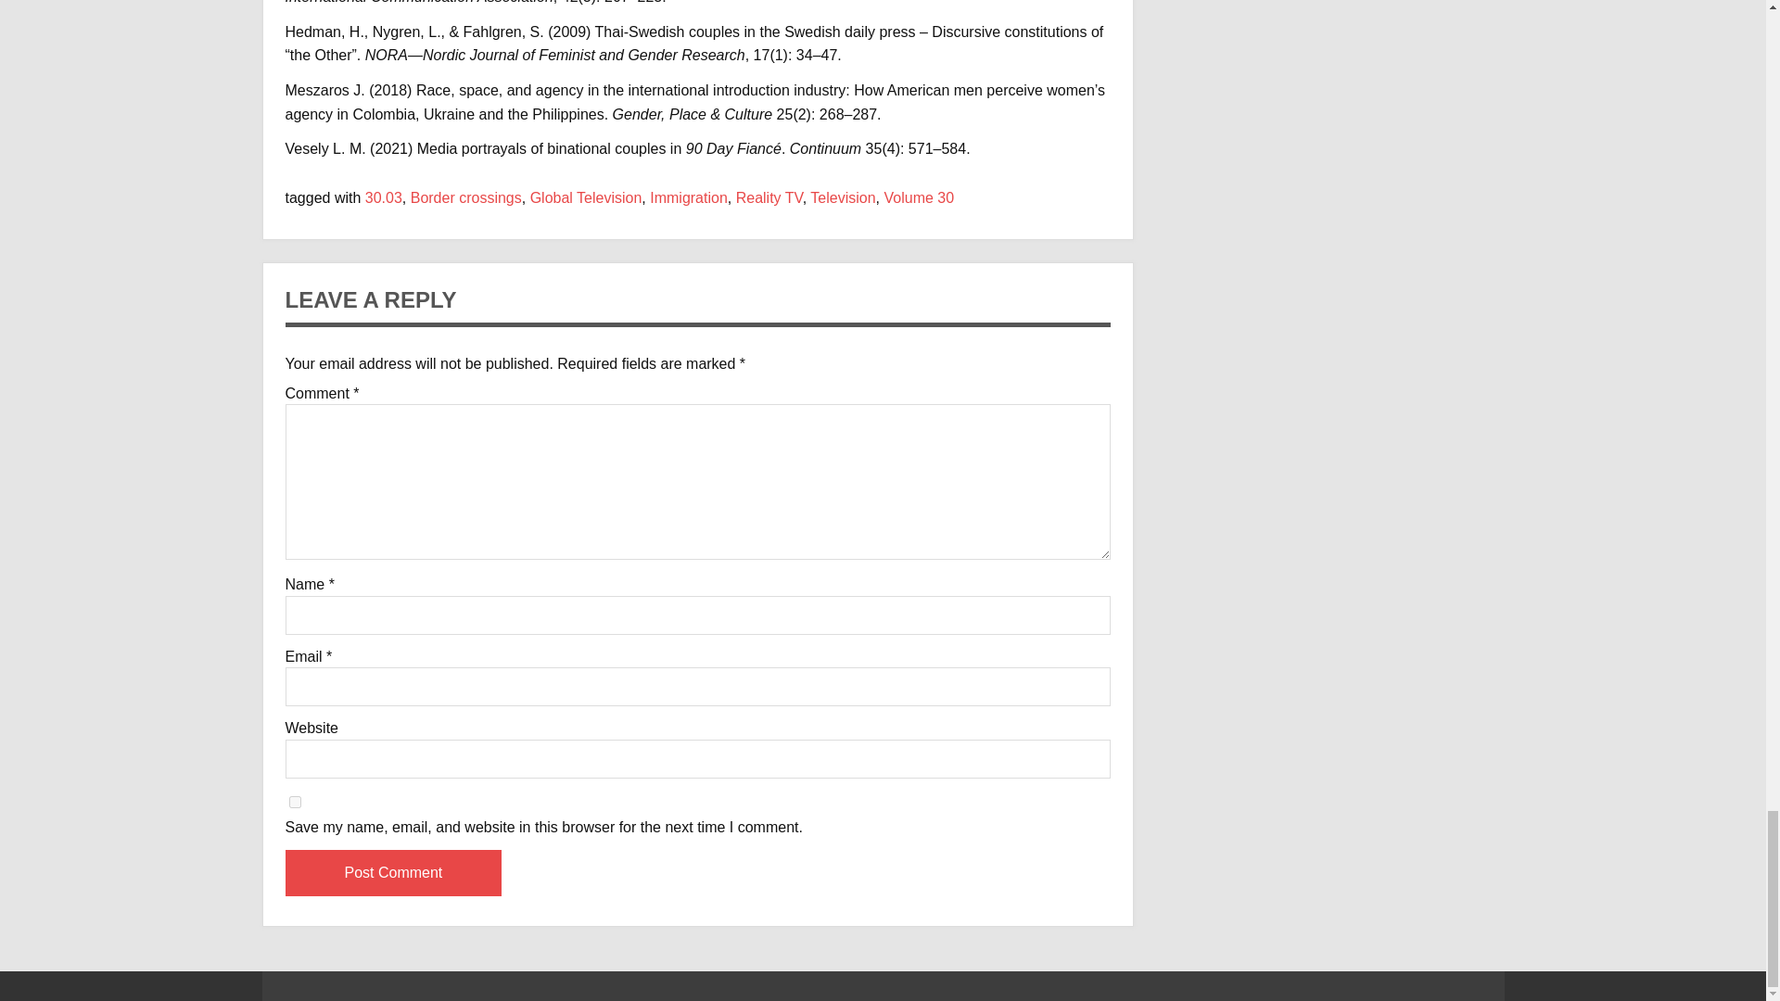  What do you see at coordinates (920, 198) in the screenshot?
I see `Volume 30` at bounding box center [920, 198].